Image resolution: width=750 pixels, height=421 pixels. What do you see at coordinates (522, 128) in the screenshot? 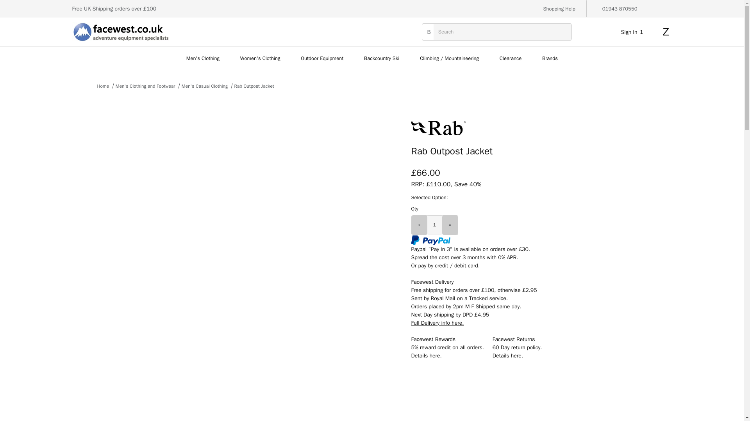
I see `More Rab products` at bounding box center [522, 128].